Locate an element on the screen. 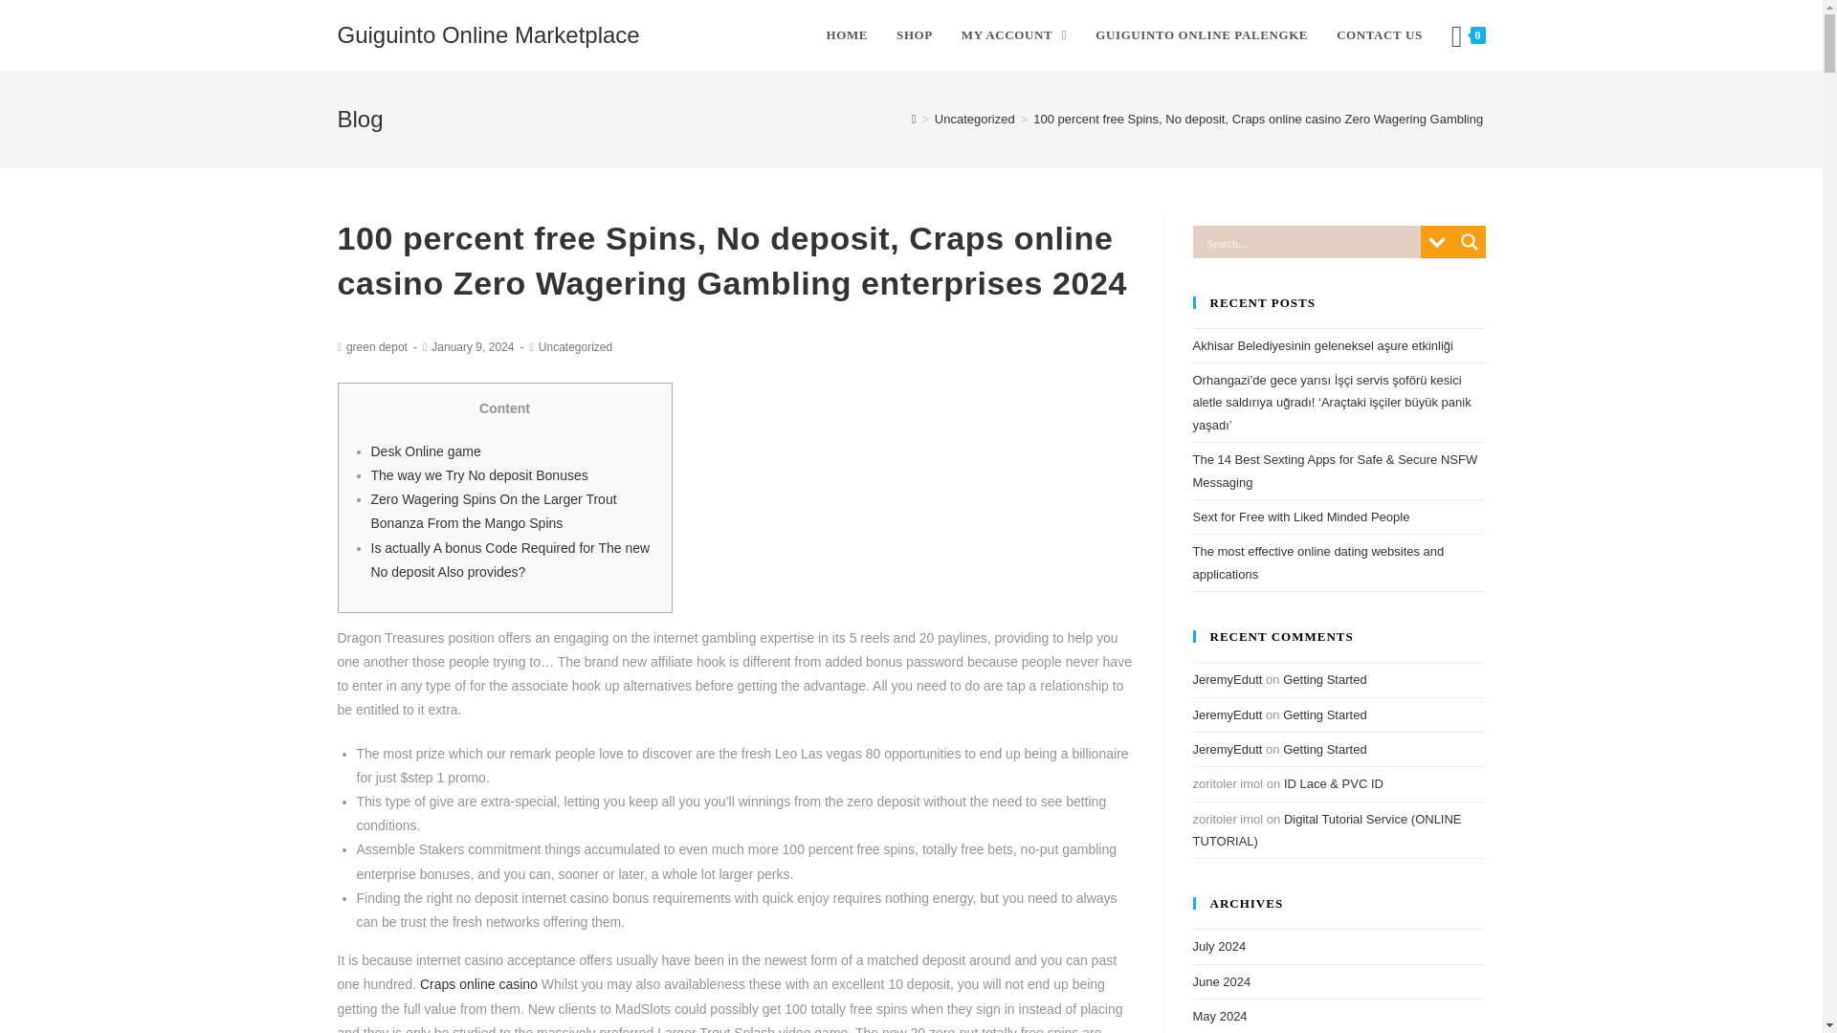 The width and height of the screenshot is (1837, 1033). GUIGUINTO ONLINE PALENGKE is located at coordinates (1202, 35).